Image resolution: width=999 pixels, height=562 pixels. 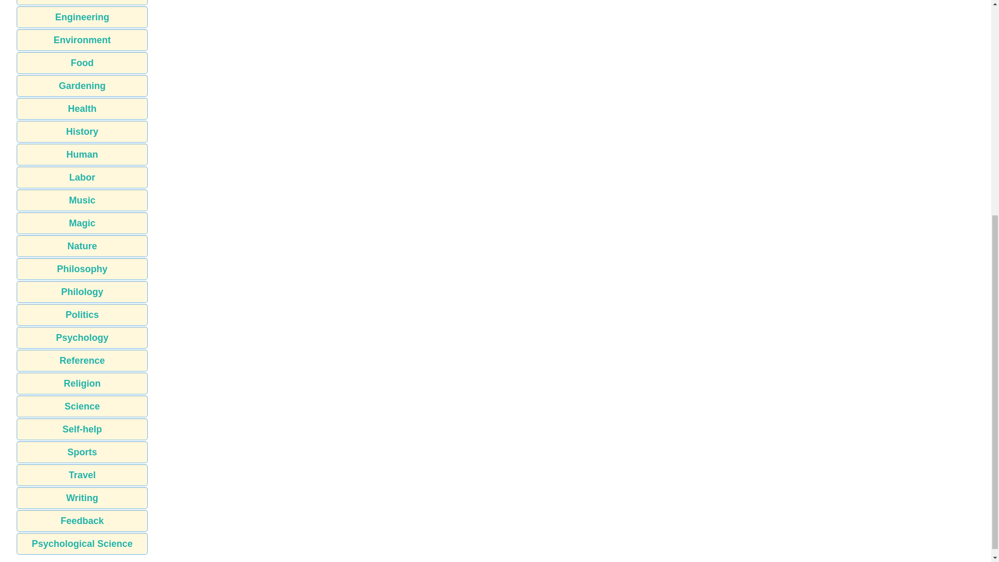 What do you see at coordinates (82, 452) in the screenshot?
I see `Sports` at bounding box center [82, 452].